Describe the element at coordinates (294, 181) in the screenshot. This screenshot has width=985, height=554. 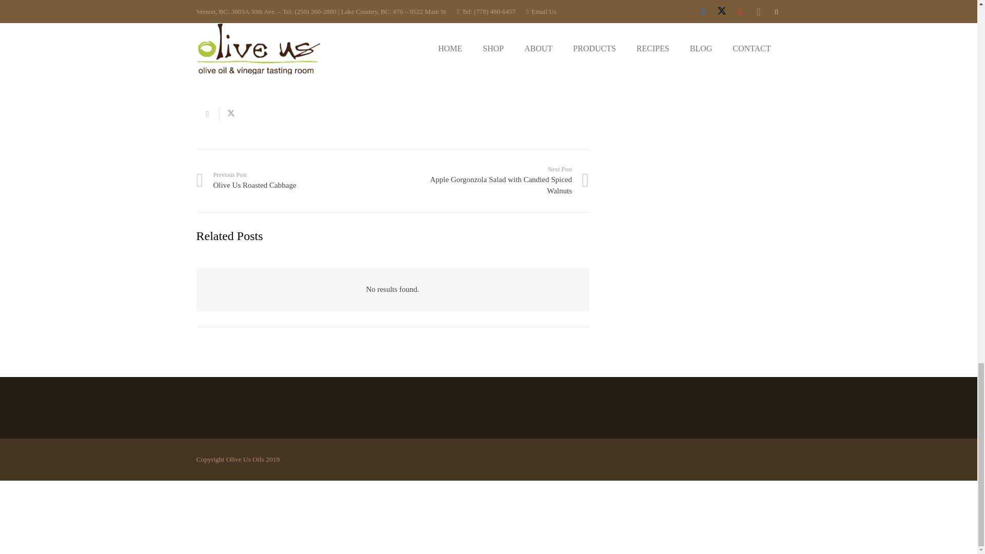
I see `Olive Us Roasted Cabbage` at that location.